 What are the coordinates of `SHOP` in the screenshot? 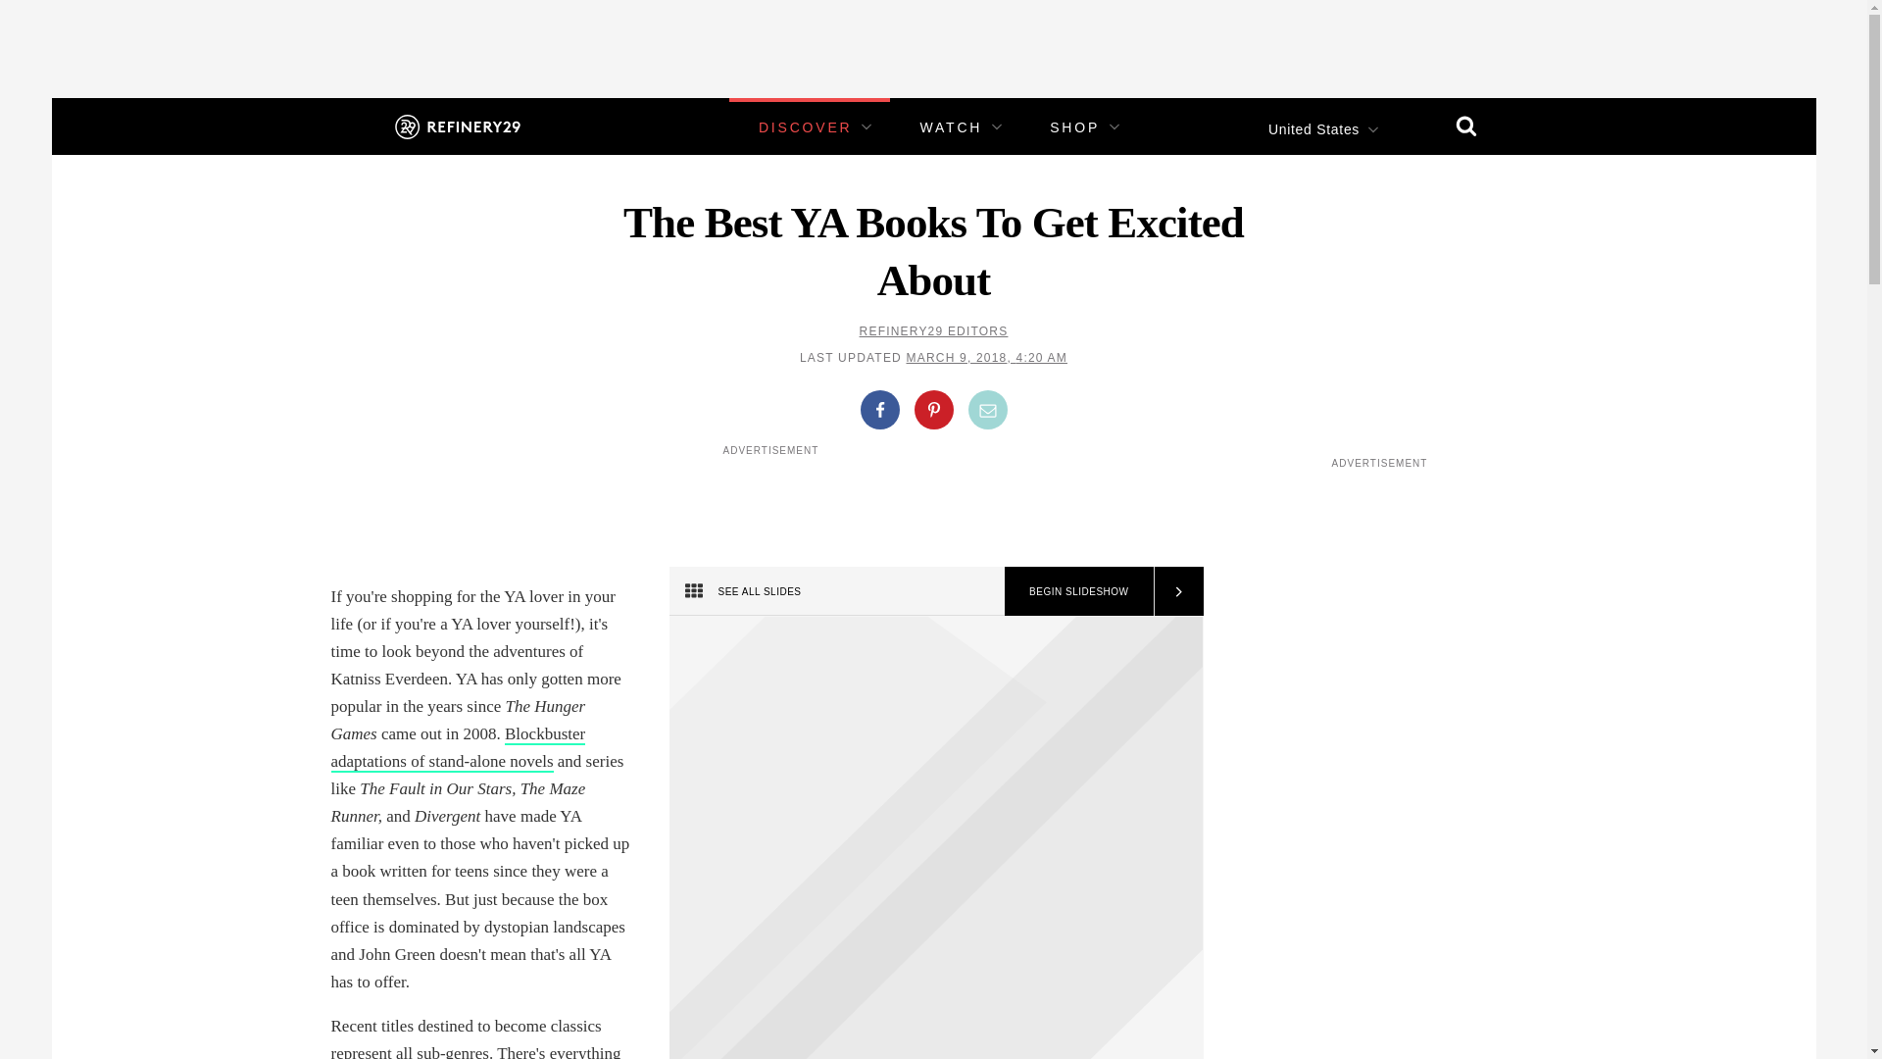 It's located at (1074, 127).